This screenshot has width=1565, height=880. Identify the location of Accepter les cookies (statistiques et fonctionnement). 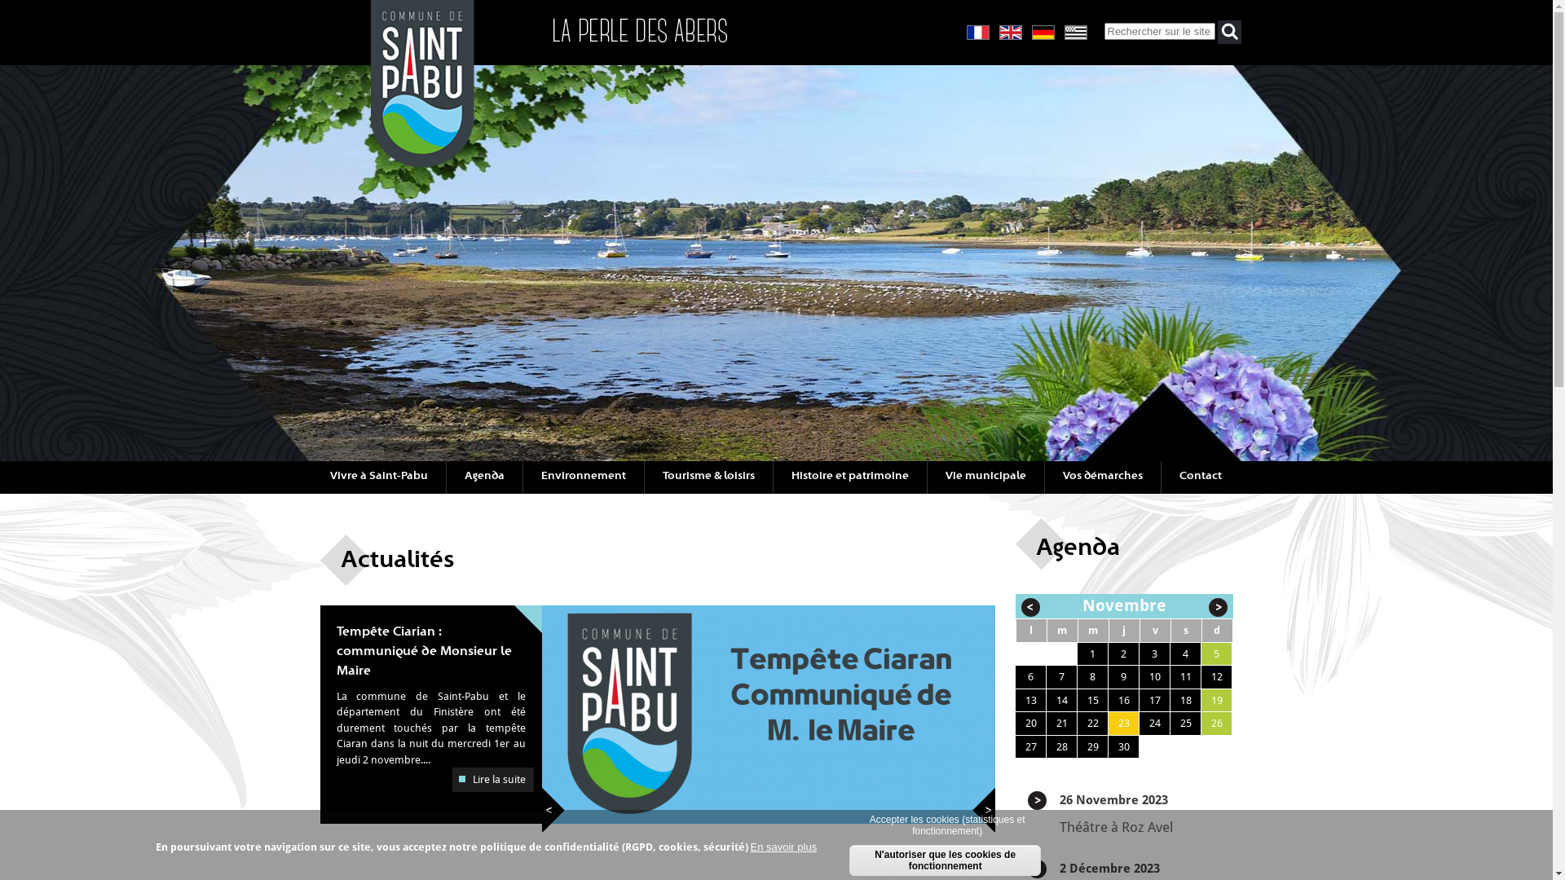
(947, 825).